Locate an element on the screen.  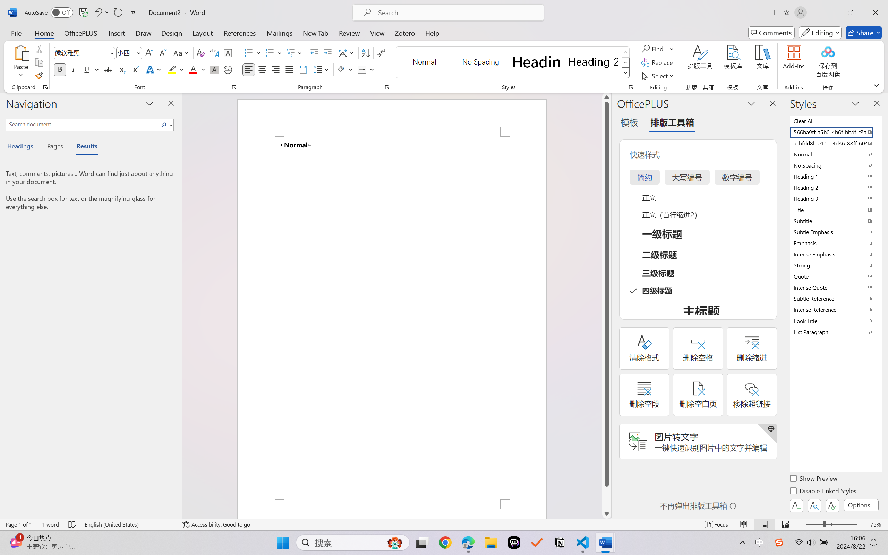
Cut is located at coordinates (39, 49).